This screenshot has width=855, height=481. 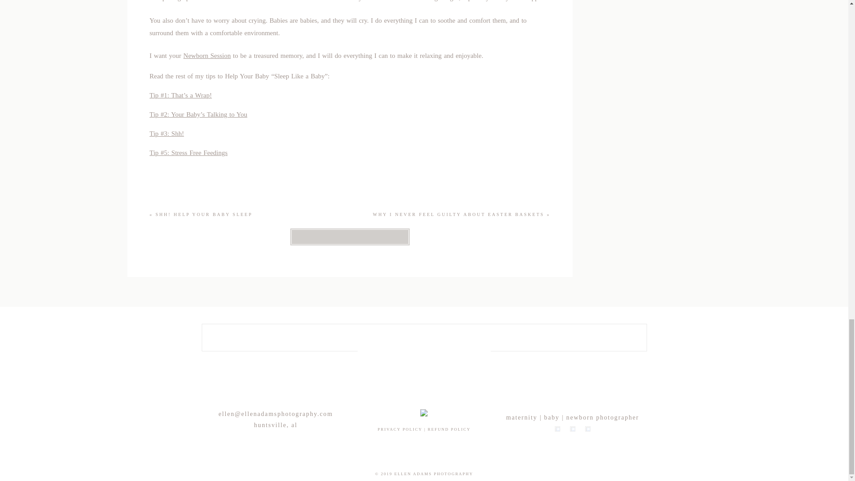 I want to click on REFUND POLICY, so click(x=449, y=429).